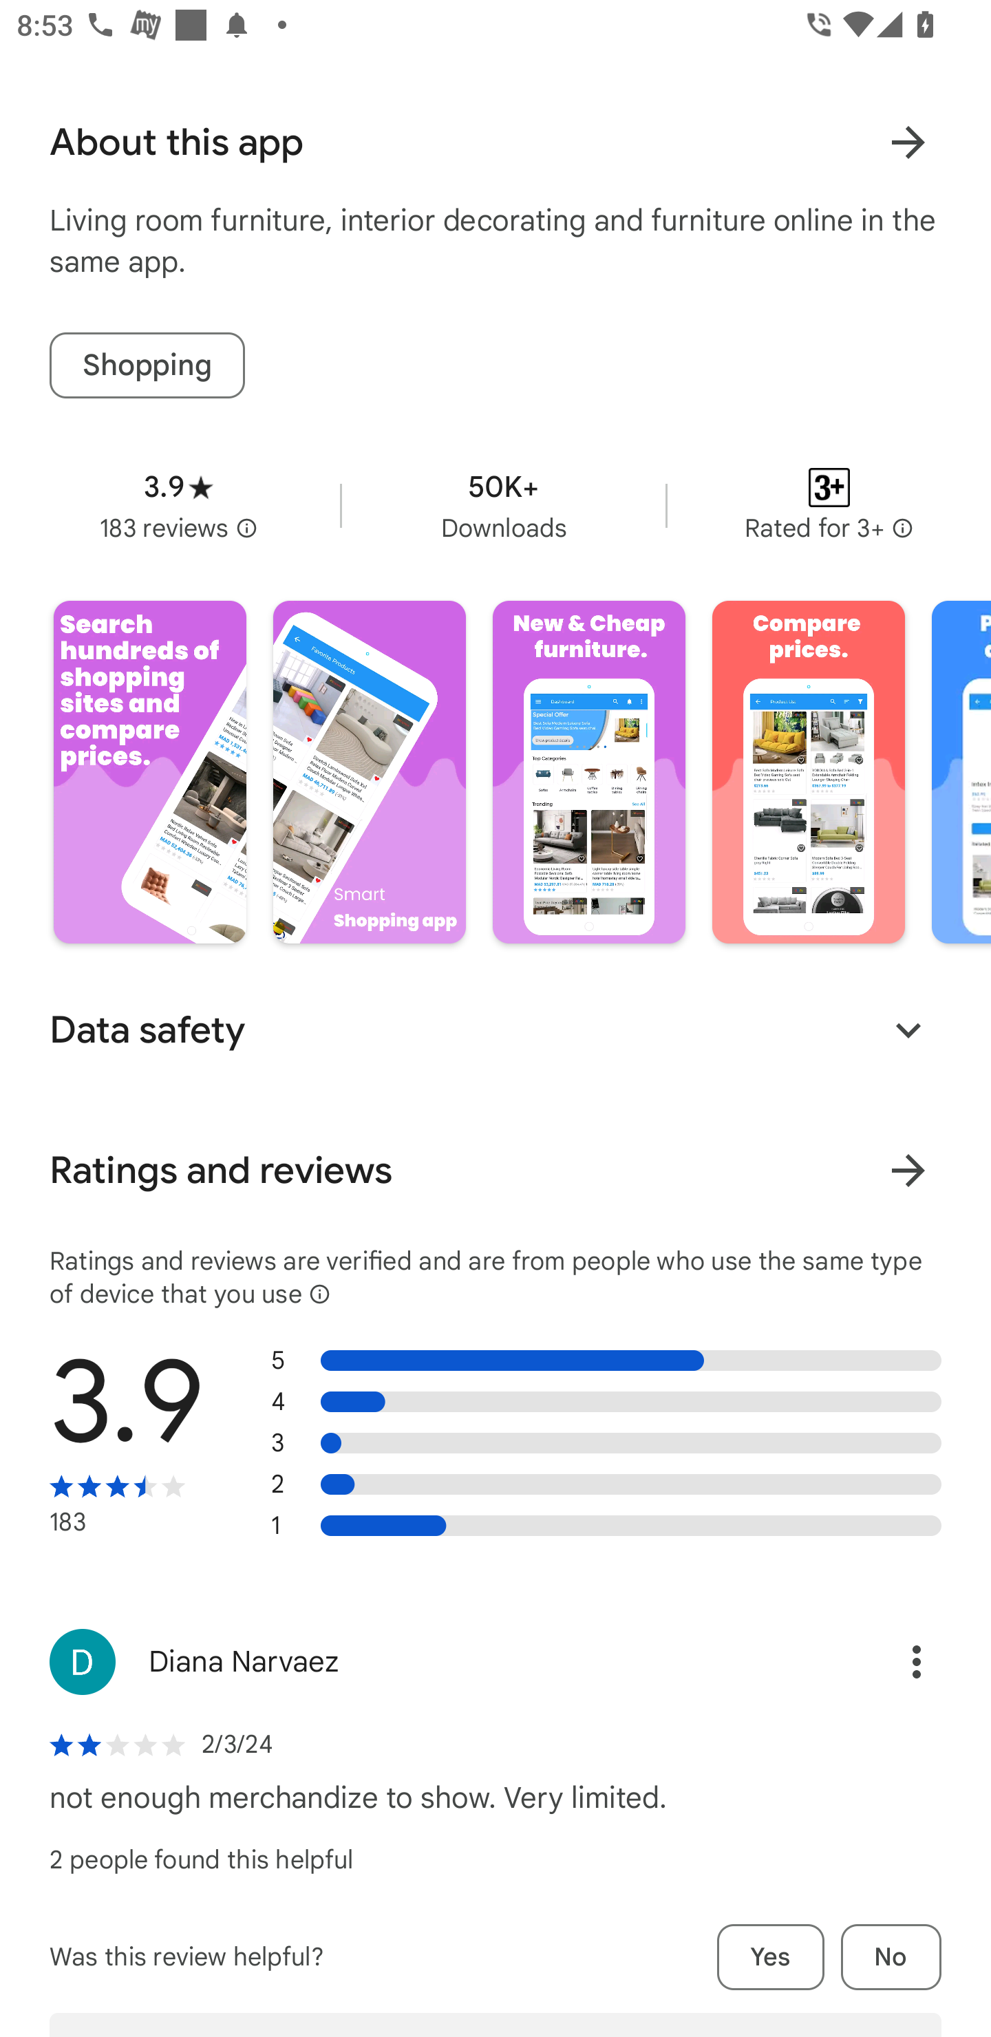 This screenshot has width=991, height=2037. Describe the element at coordinates (495, 1030) in the screenshot. I see `Data safety Expand` at that location.